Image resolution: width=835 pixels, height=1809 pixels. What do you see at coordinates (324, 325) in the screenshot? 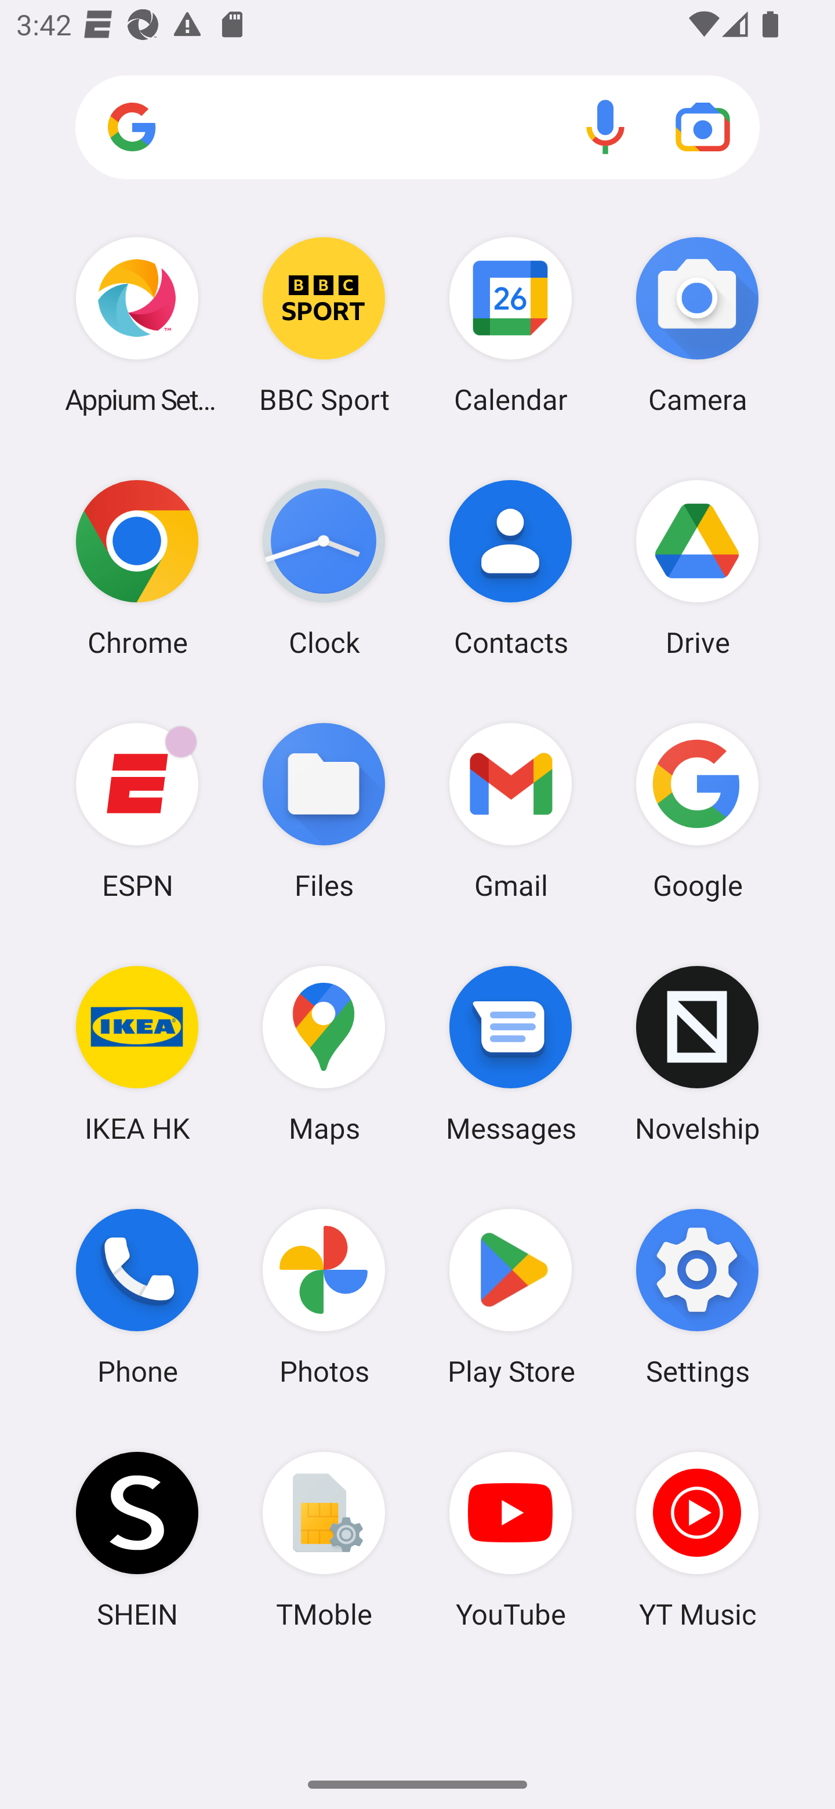
I see `BBC Sport` at bounding box center [324, 325].